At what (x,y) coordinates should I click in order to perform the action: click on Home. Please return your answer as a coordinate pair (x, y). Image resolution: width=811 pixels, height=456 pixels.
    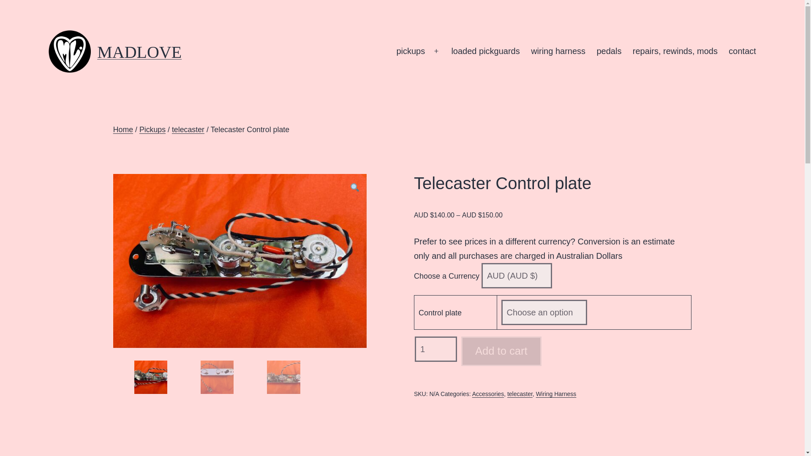
    Looking at the image, I should click on (123, 130).